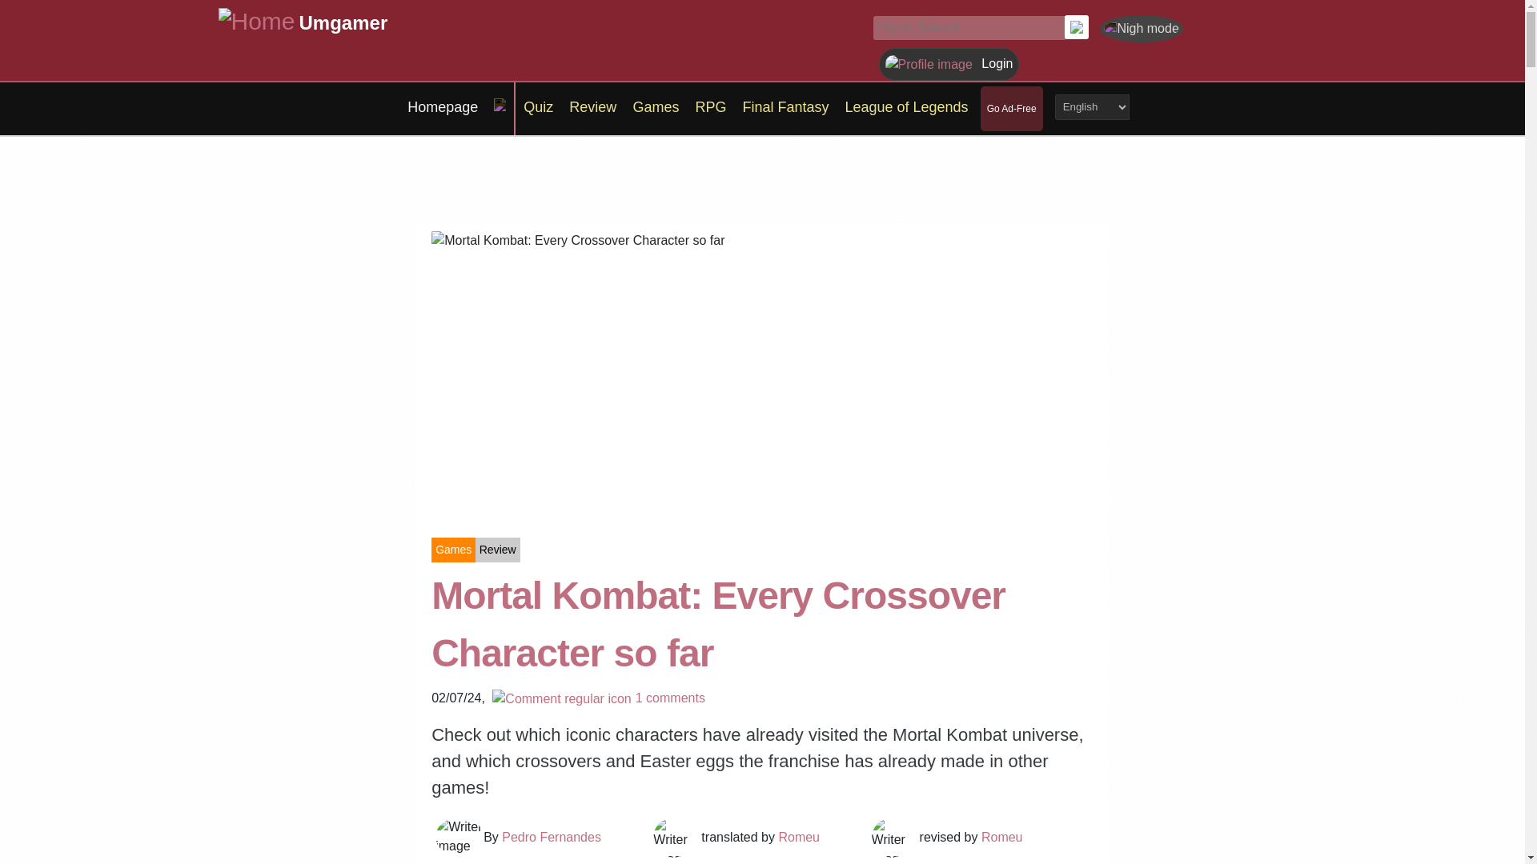 The image size is (1537, 864). What do you see at coordinates (906, 107) in the screenshot?
I see `League of Legends` at bounding box center [906, 107].